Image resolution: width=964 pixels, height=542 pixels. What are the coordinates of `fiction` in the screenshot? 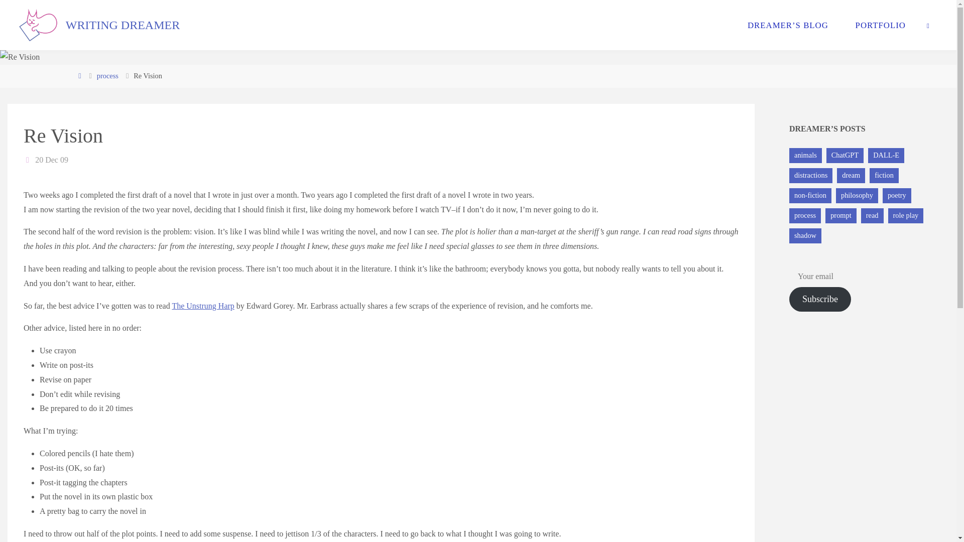 It's located at (884, 176).